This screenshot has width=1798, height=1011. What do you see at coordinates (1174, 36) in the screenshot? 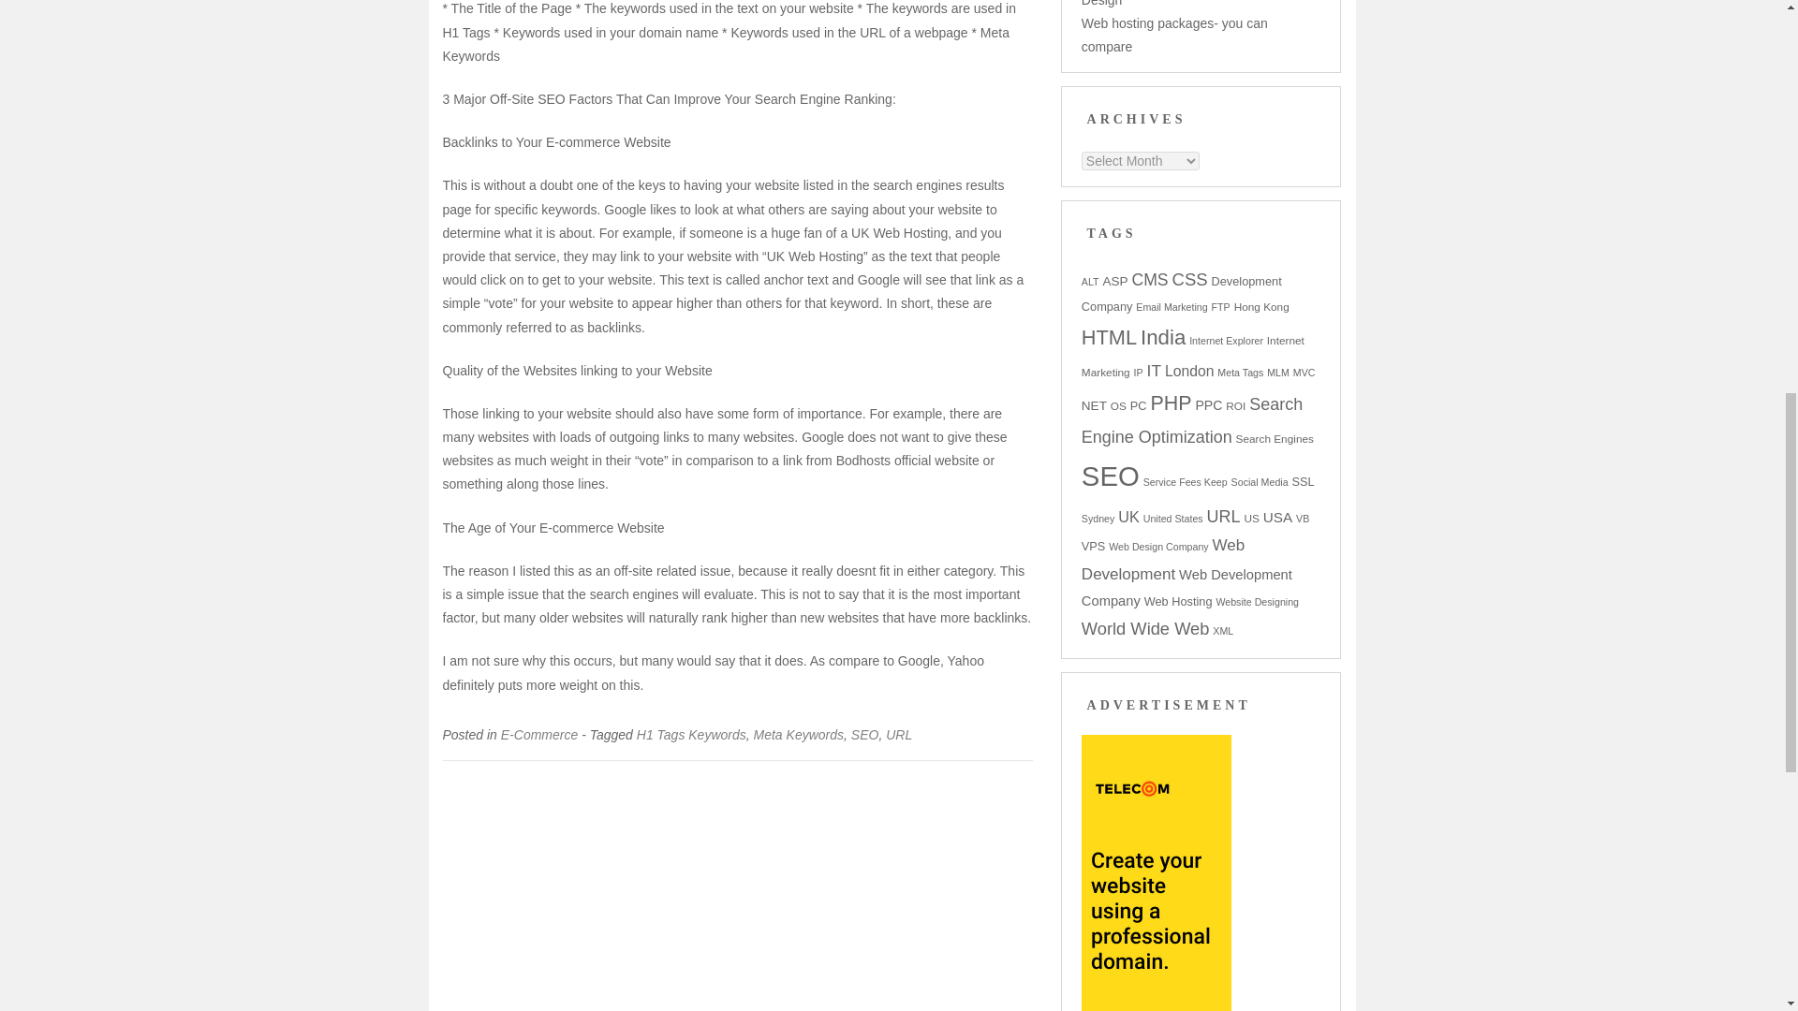
I see `Web hosting packages- you can compare` at bounding box center [1174, 36].